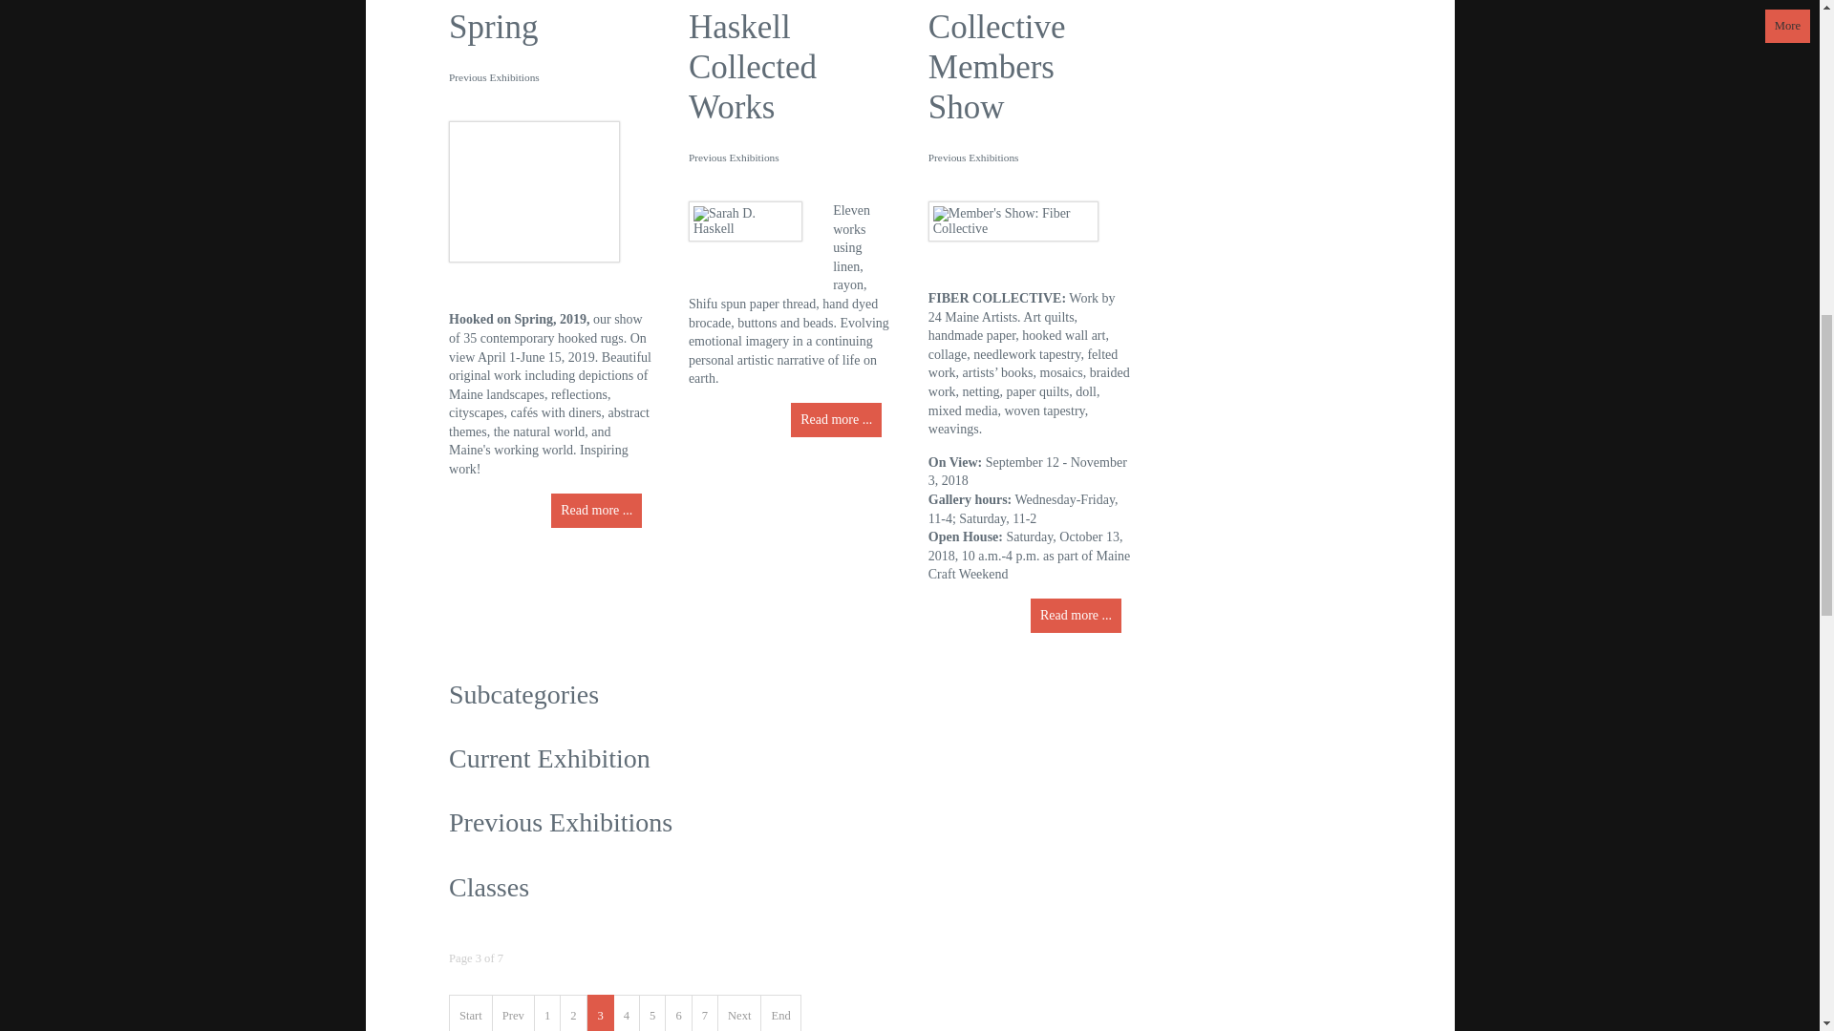 The image size is (1834, 1031). What do you see at coordinates (734, 158) in the screenshot?
I see `Category: ` at bounding box center [734, 158].